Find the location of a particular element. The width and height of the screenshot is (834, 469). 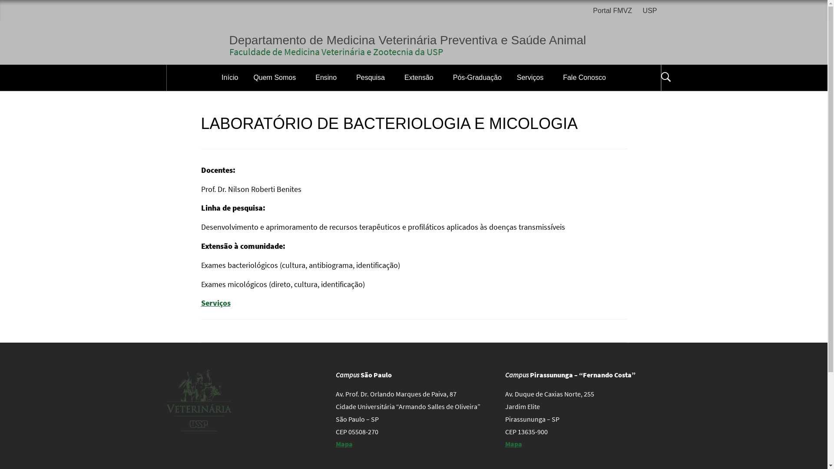

Mapa is located at coordinates (513, 444).